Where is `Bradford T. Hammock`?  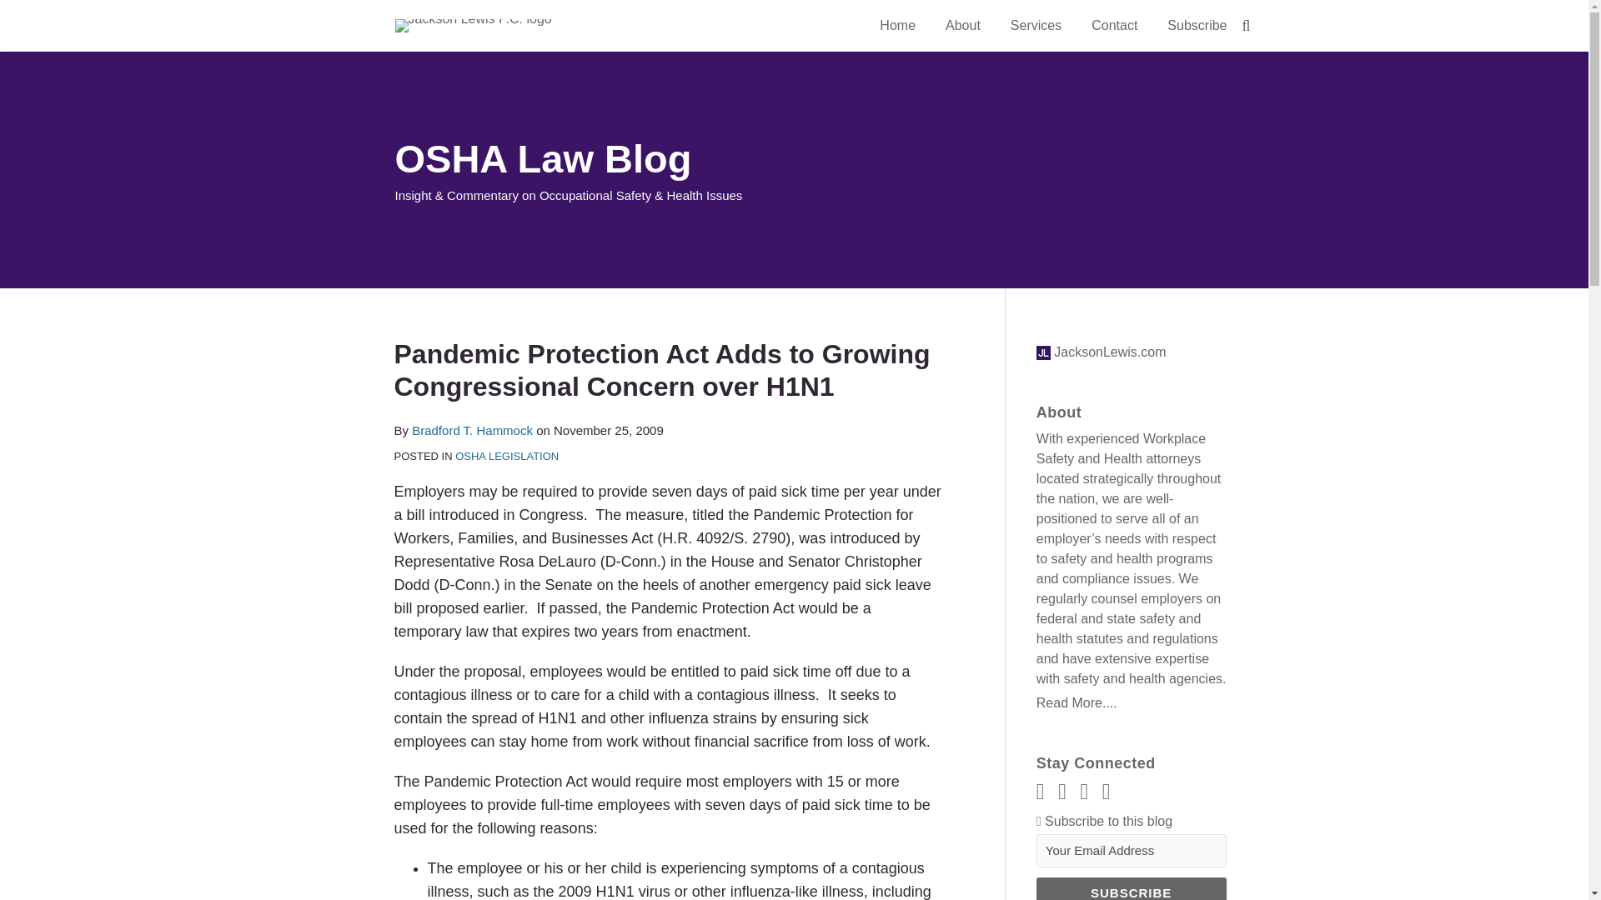 Bradford T. Hammock is located at coordinates (472, 430).